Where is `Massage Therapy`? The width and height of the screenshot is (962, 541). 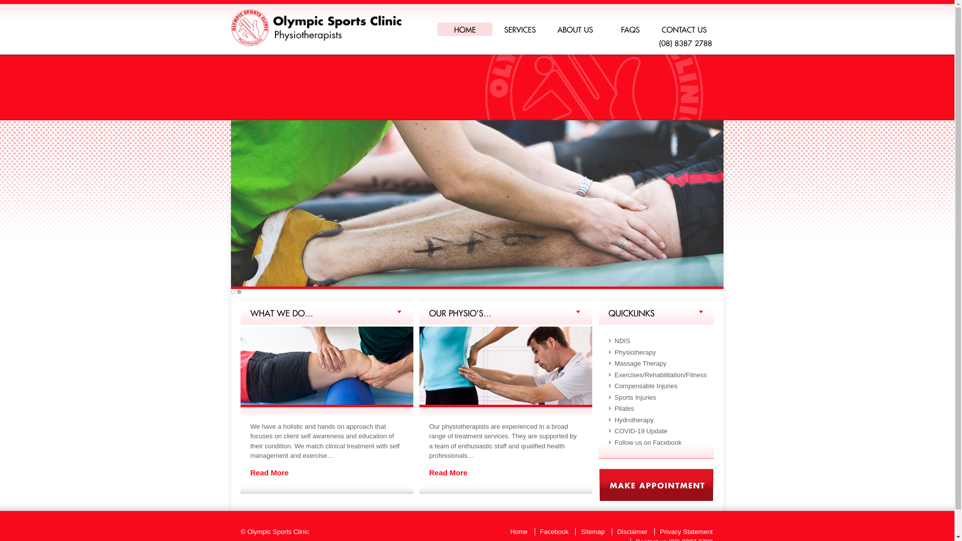 Massage Therapy is located at coordinates (640, 364).